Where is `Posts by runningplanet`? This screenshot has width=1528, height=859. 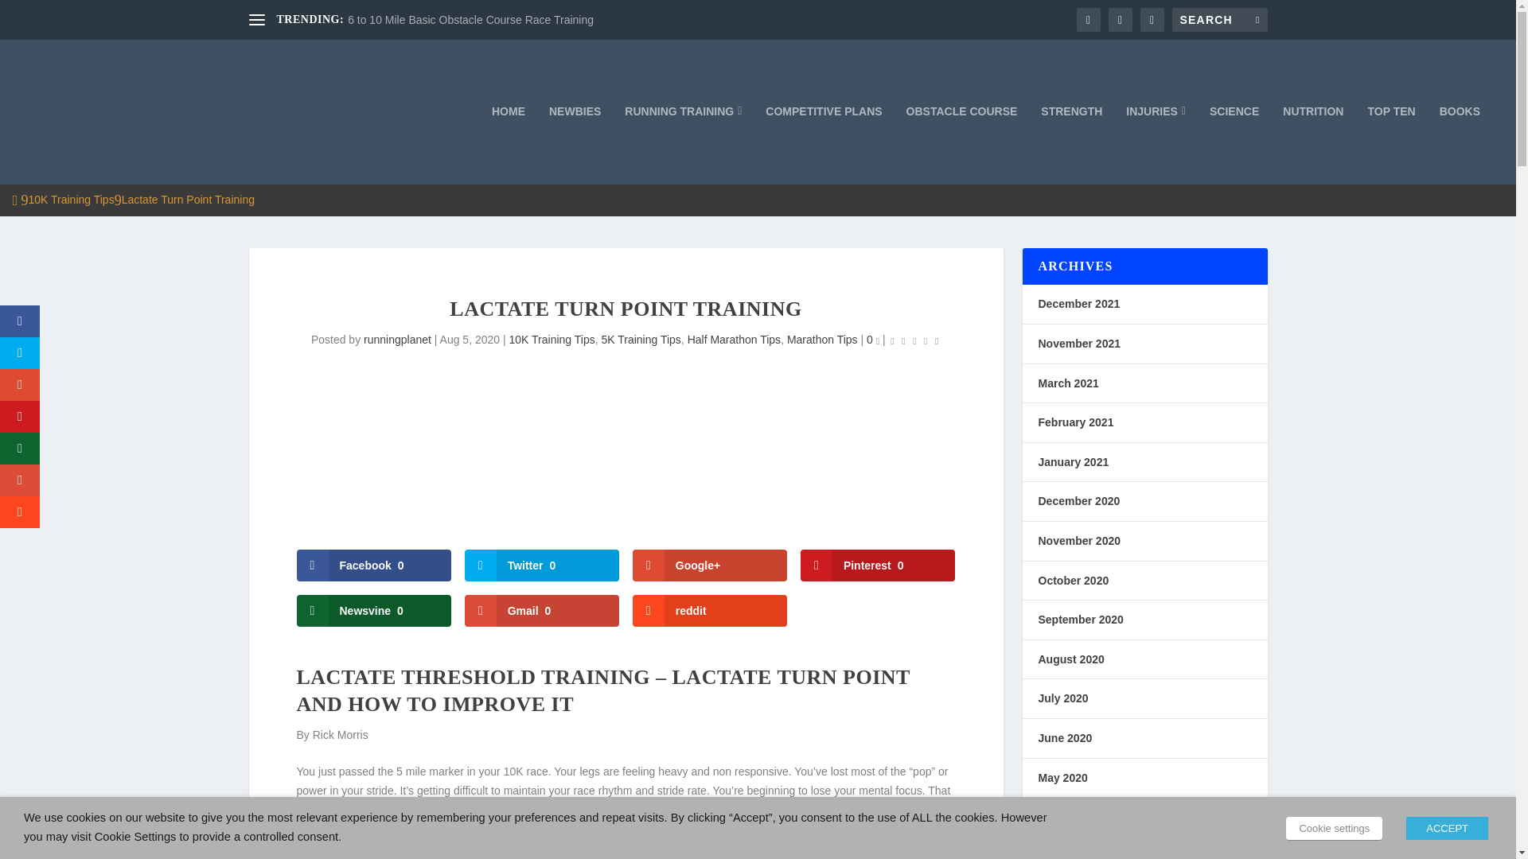 Posts by runningplanet is located at coordinates (396, 340).